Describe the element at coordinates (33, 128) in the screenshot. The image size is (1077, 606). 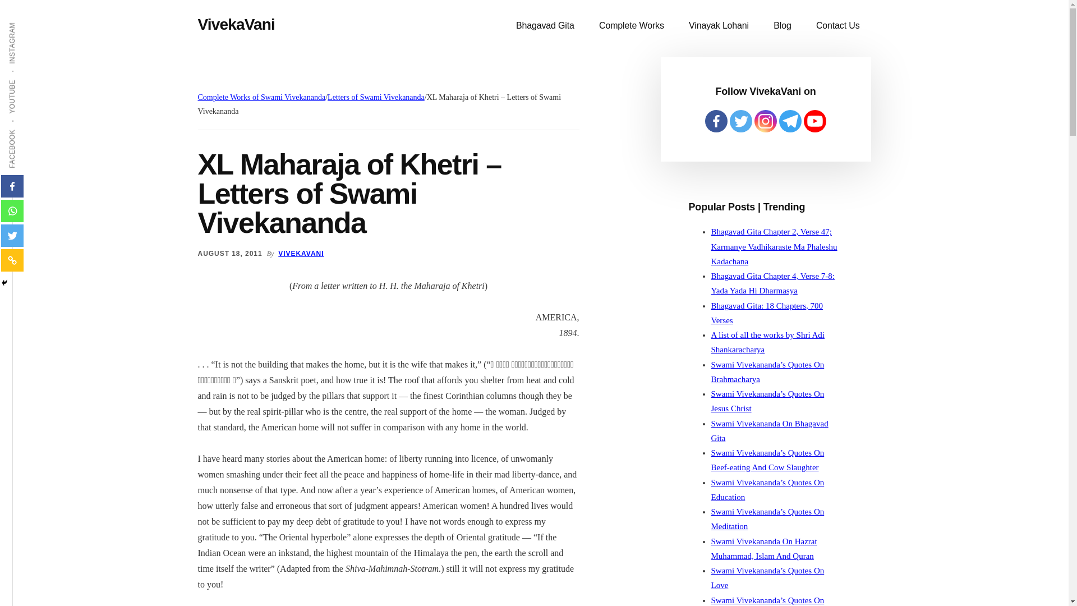
I see `FACEBOOK` at that location.